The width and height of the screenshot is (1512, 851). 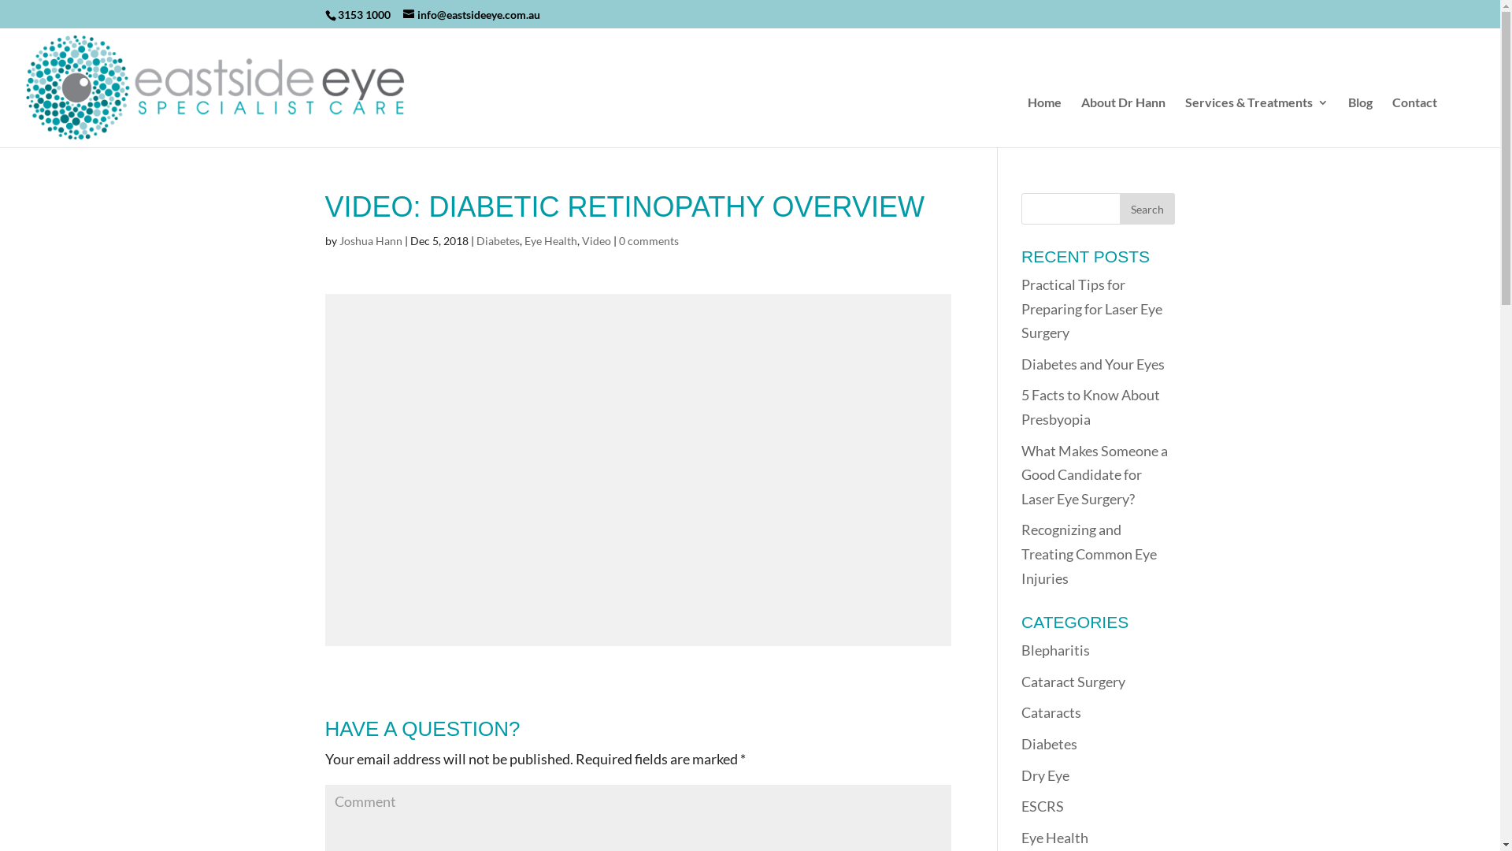 What do you see at coordinates (1051, 712) in the screenshot?
I see `Cataracts` at bounding box center [1051, 712].